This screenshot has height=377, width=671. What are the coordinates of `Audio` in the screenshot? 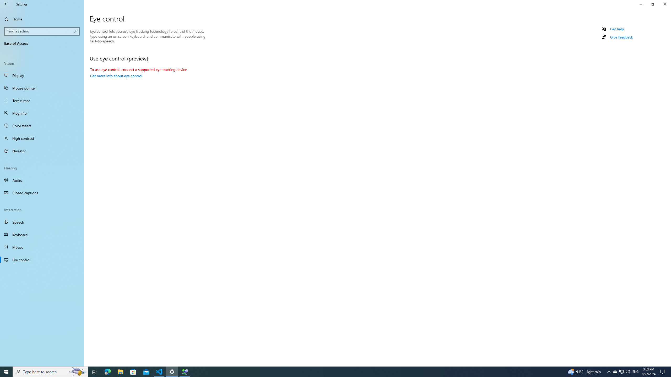 It's located at (42, 180).